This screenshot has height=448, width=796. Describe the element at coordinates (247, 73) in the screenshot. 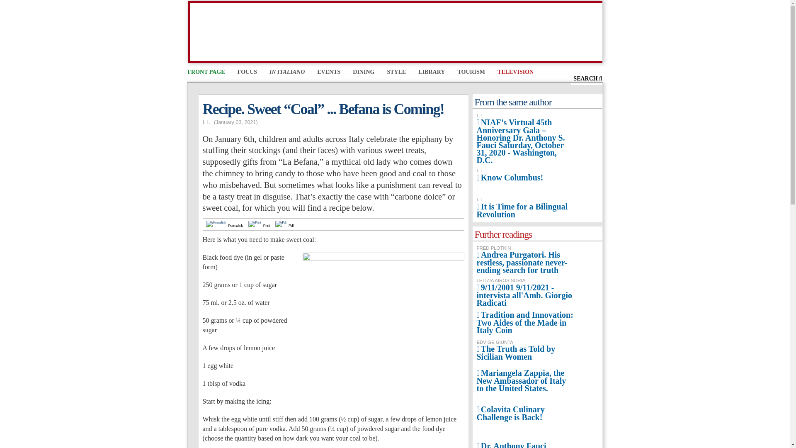

I see `FOCUS` at that location.